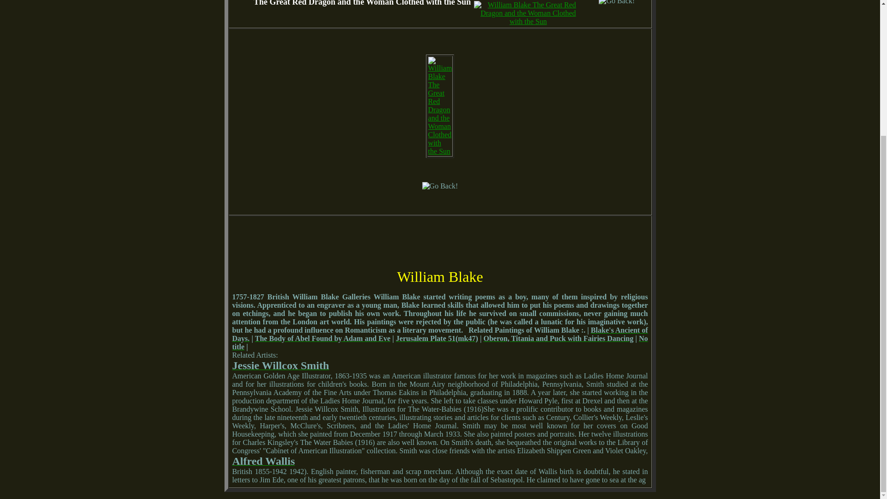  Describe the element at coordinates (439, 342) in the screenshot. I see `No title` at that location.